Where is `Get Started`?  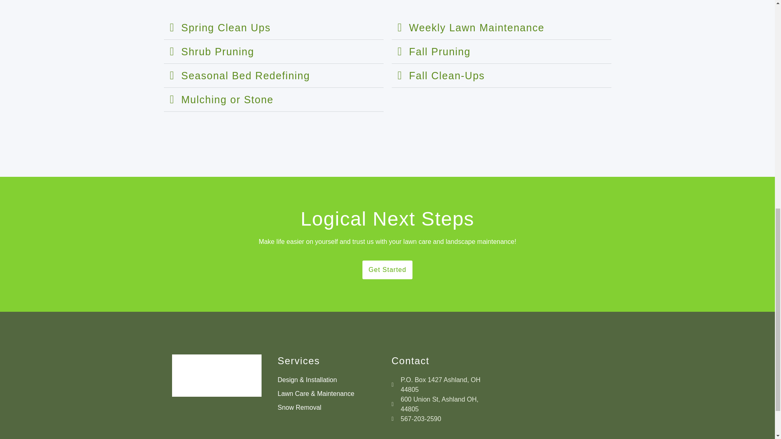 Get Started is located at coordinates (387, 270).